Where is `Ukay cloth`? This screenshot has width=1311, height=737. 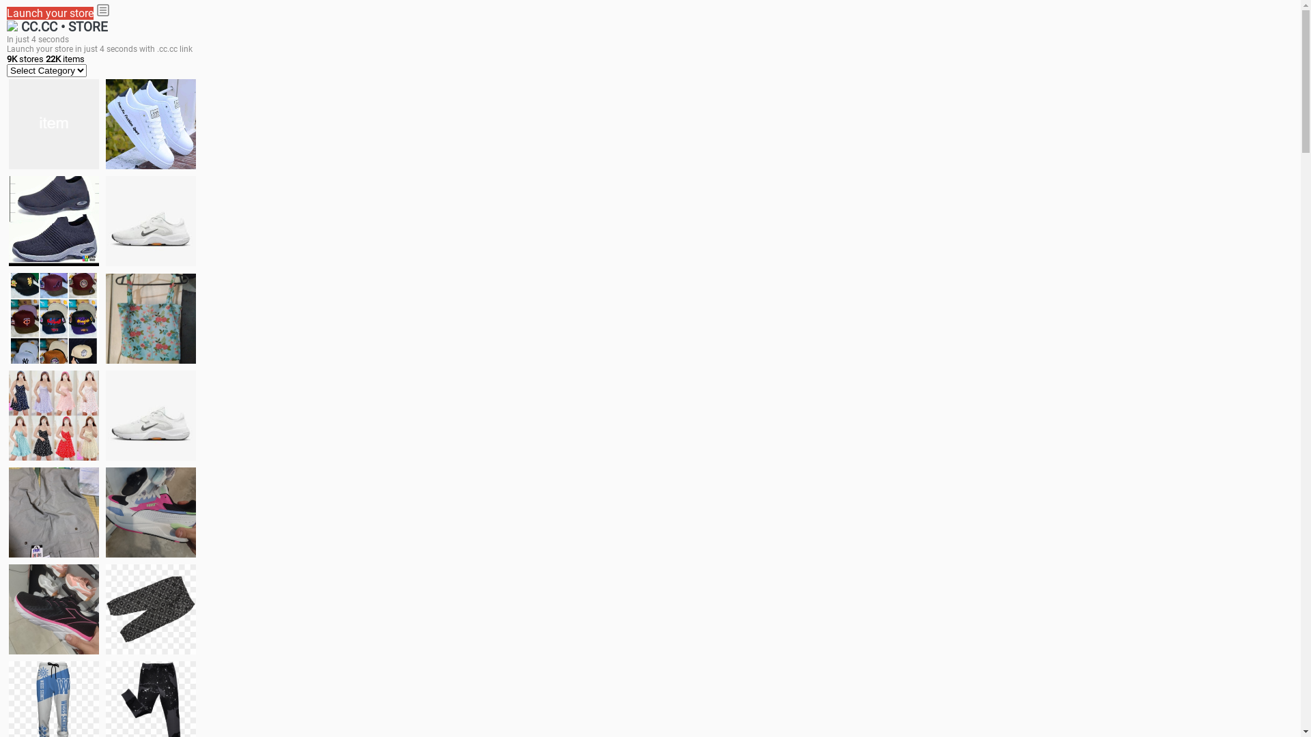
Ukay cloth is located at coordinates (151, 318).